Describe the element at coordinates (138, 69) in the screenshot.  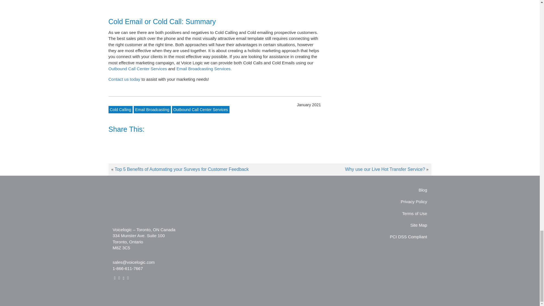
I see `Outbound Call Center Services` at that location.